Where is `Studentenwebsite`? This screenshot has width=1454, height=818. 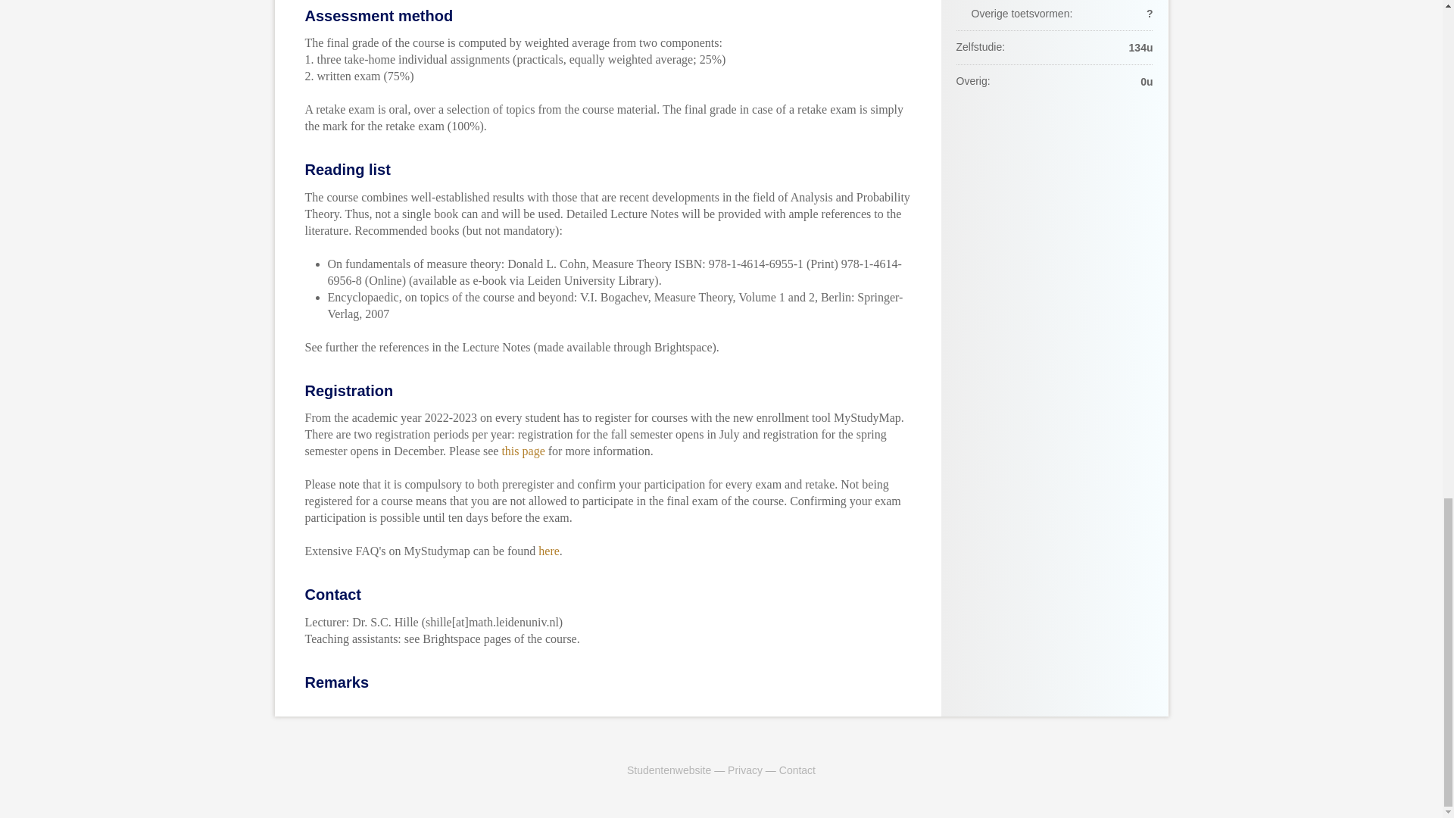
Studentenwebsite is located at coordinates (668, 770).